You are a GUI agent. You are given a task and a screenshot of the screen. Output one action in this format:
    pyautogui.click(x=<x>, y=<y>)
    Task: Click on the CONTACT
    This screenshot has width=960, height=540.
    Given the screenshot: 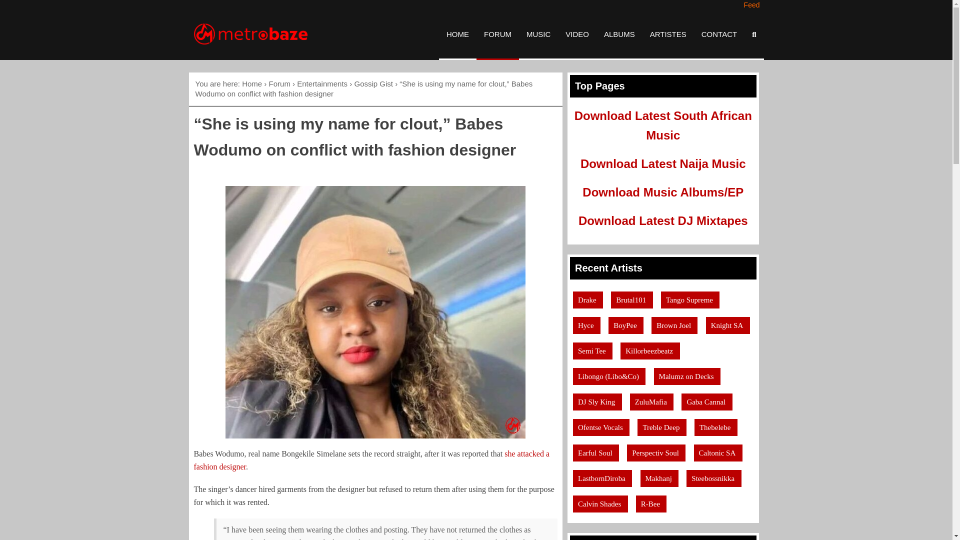 What is the action you would take?
    pyautogui.click(x=719, y=34)
    